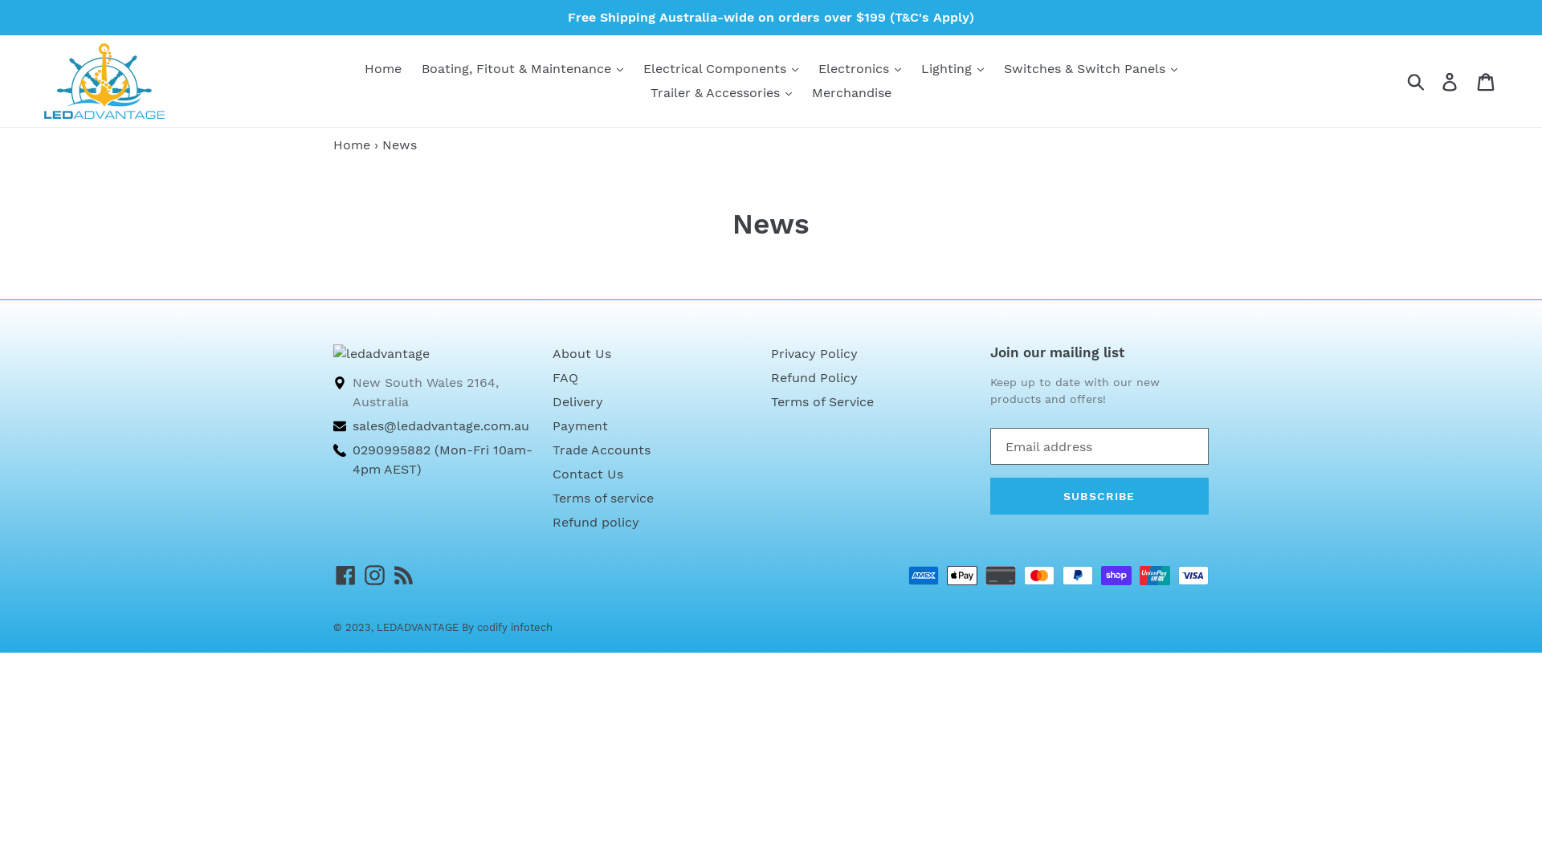 The width and height of the screenshot is (1542, 867). I want to click on FAQ, so click(565, 377).